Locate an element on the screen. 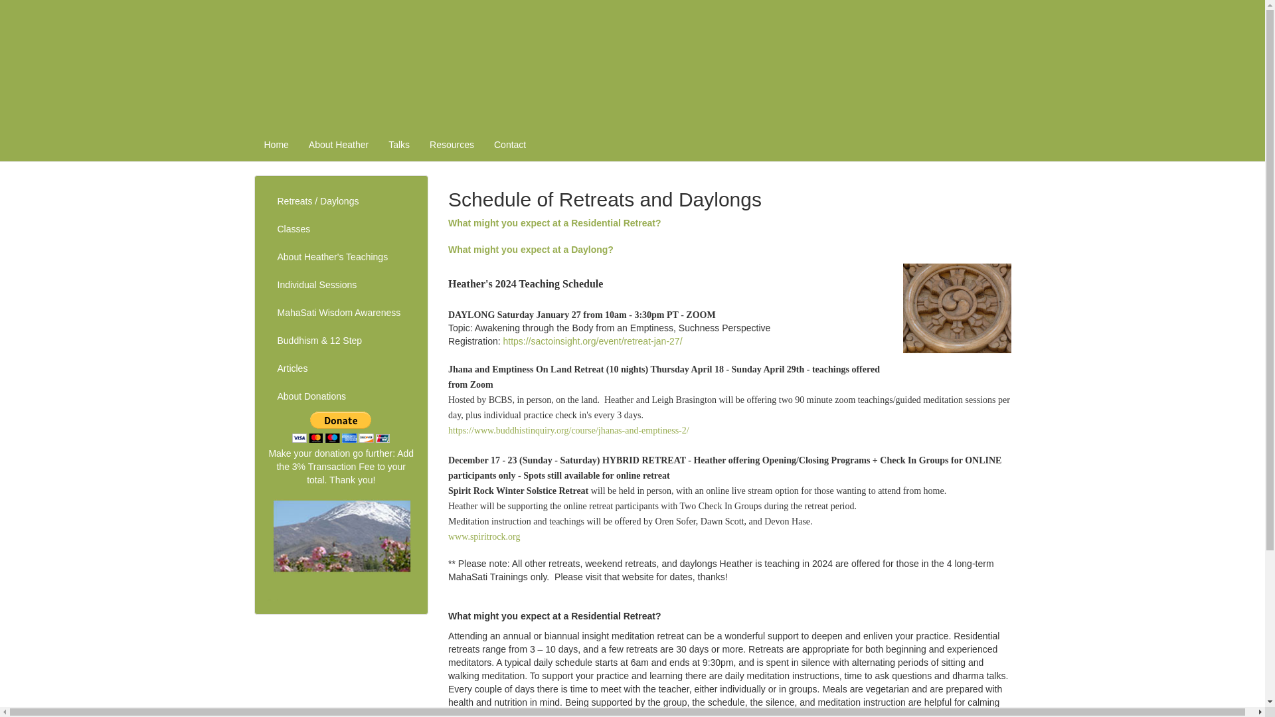  What might you expect at a Daylong? is located at coordinates (531, 250).